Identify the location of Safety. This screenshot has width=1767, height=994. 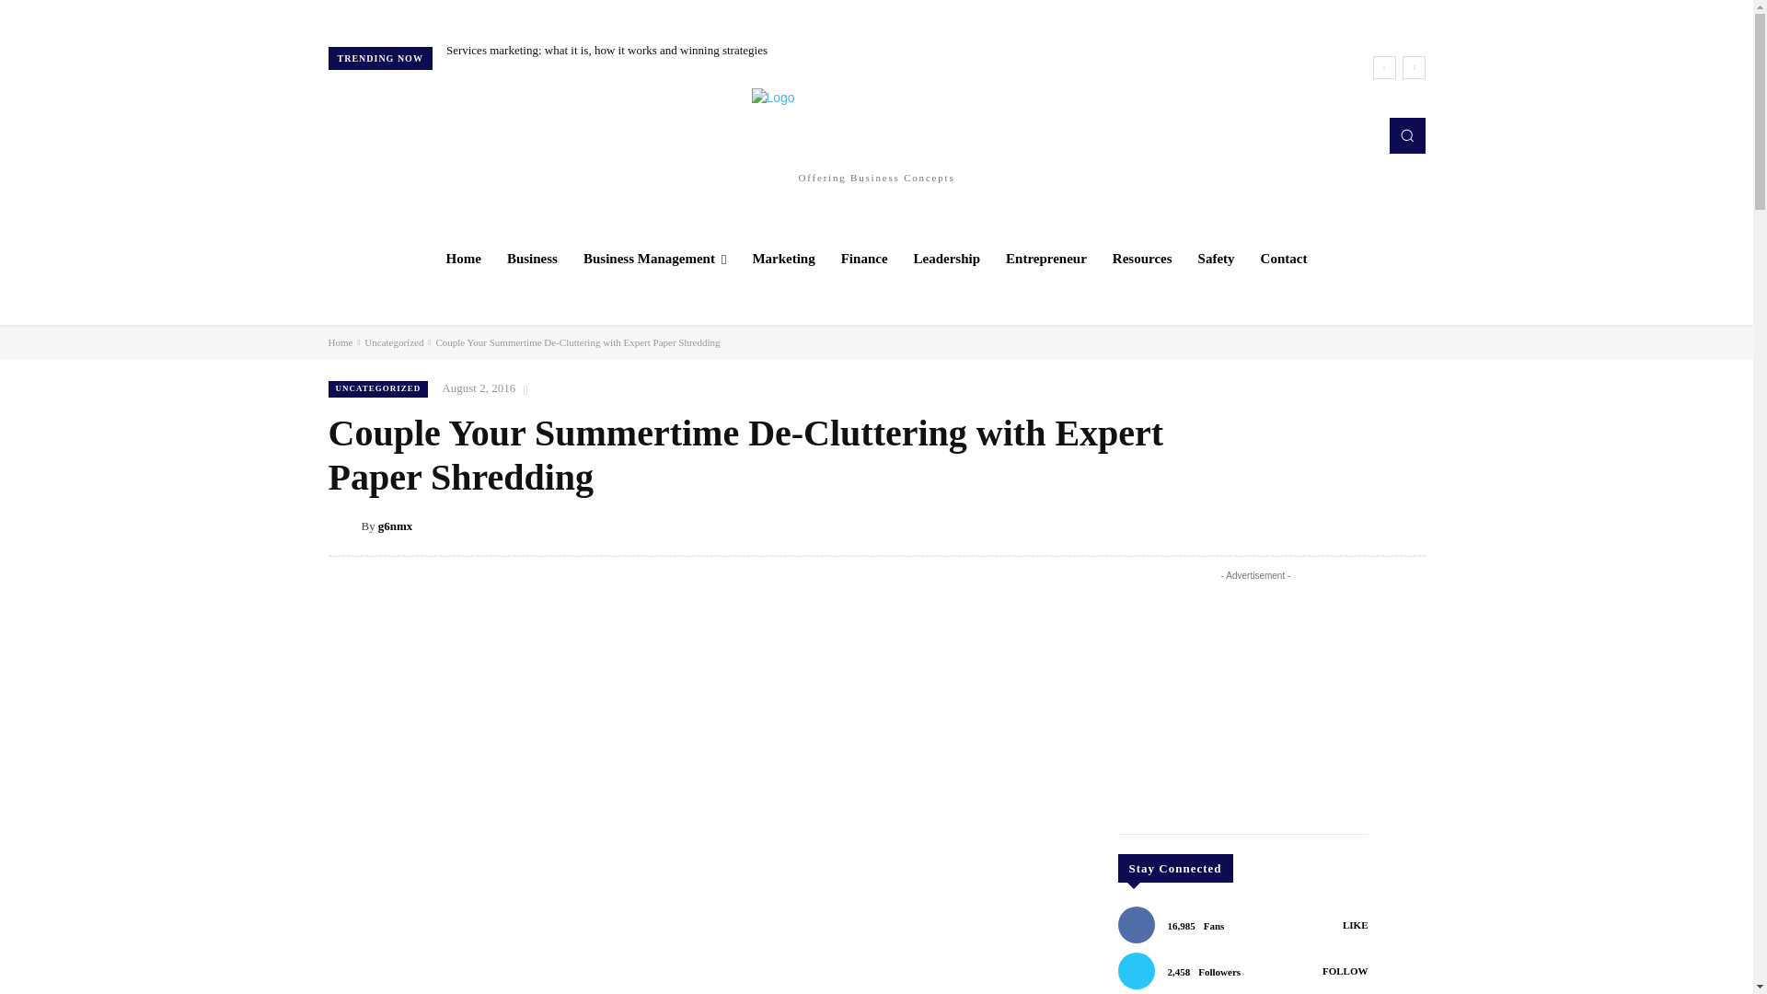
(1217, 258).